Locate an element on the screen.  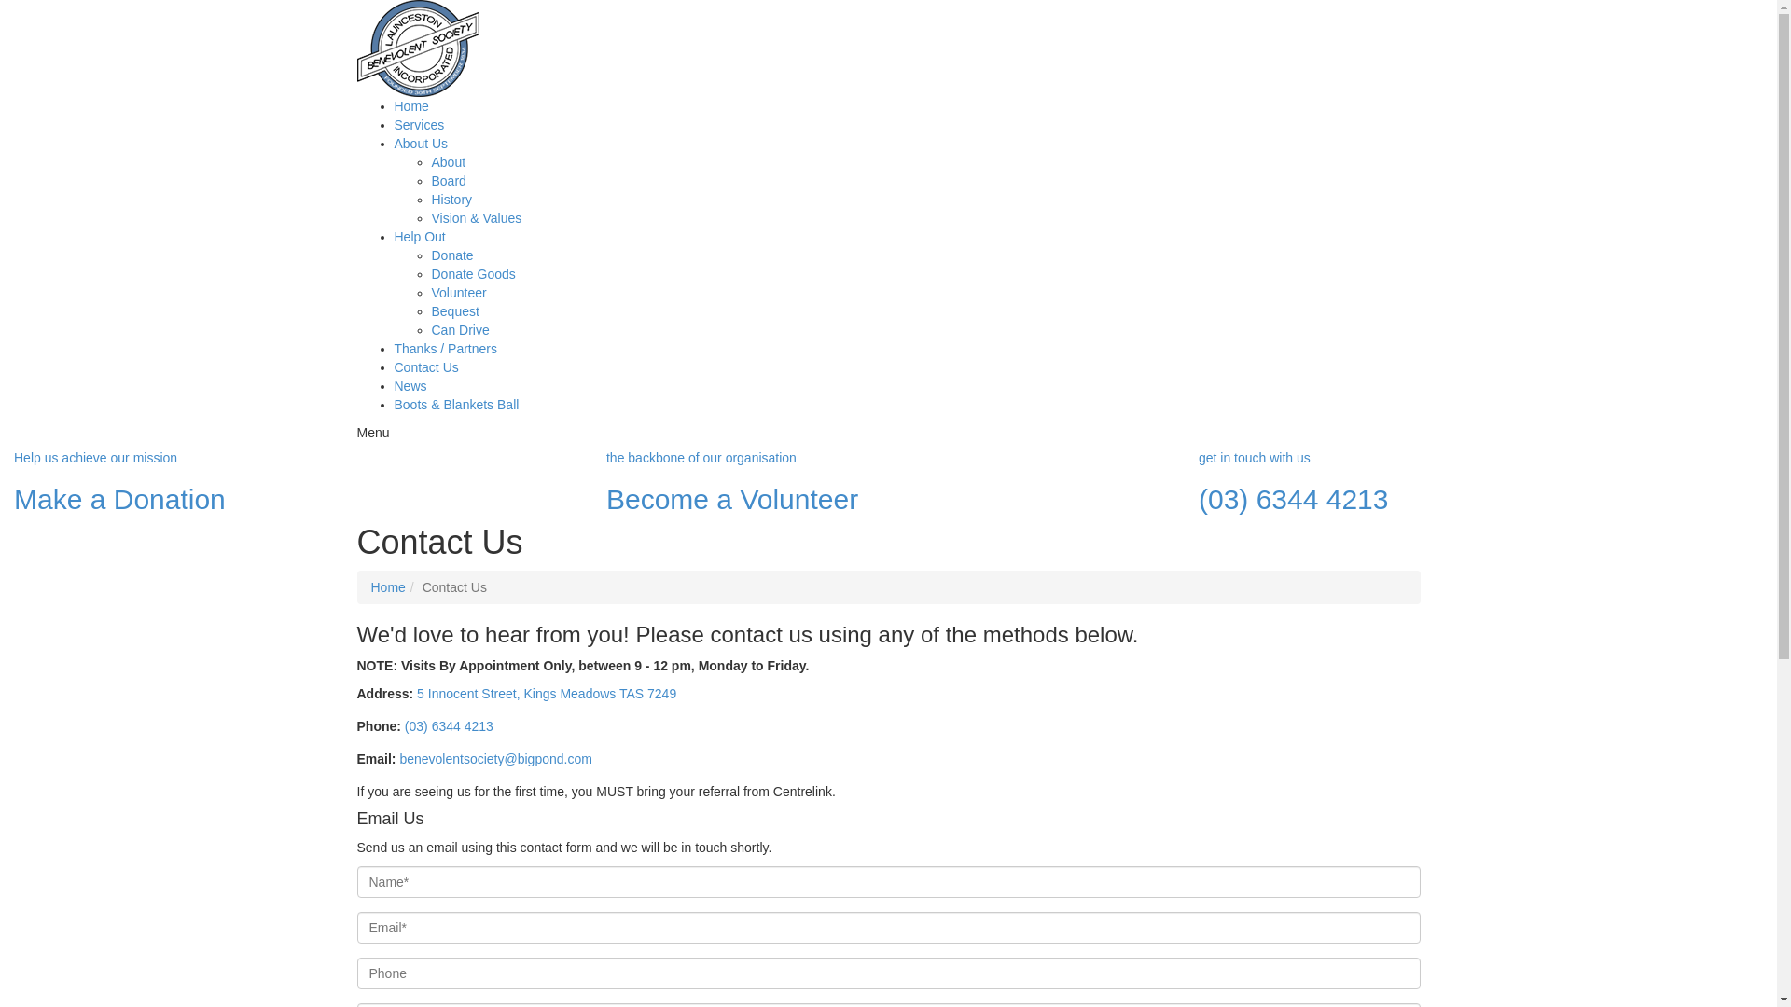
Donate Goods is located at coordinates (473, 274).